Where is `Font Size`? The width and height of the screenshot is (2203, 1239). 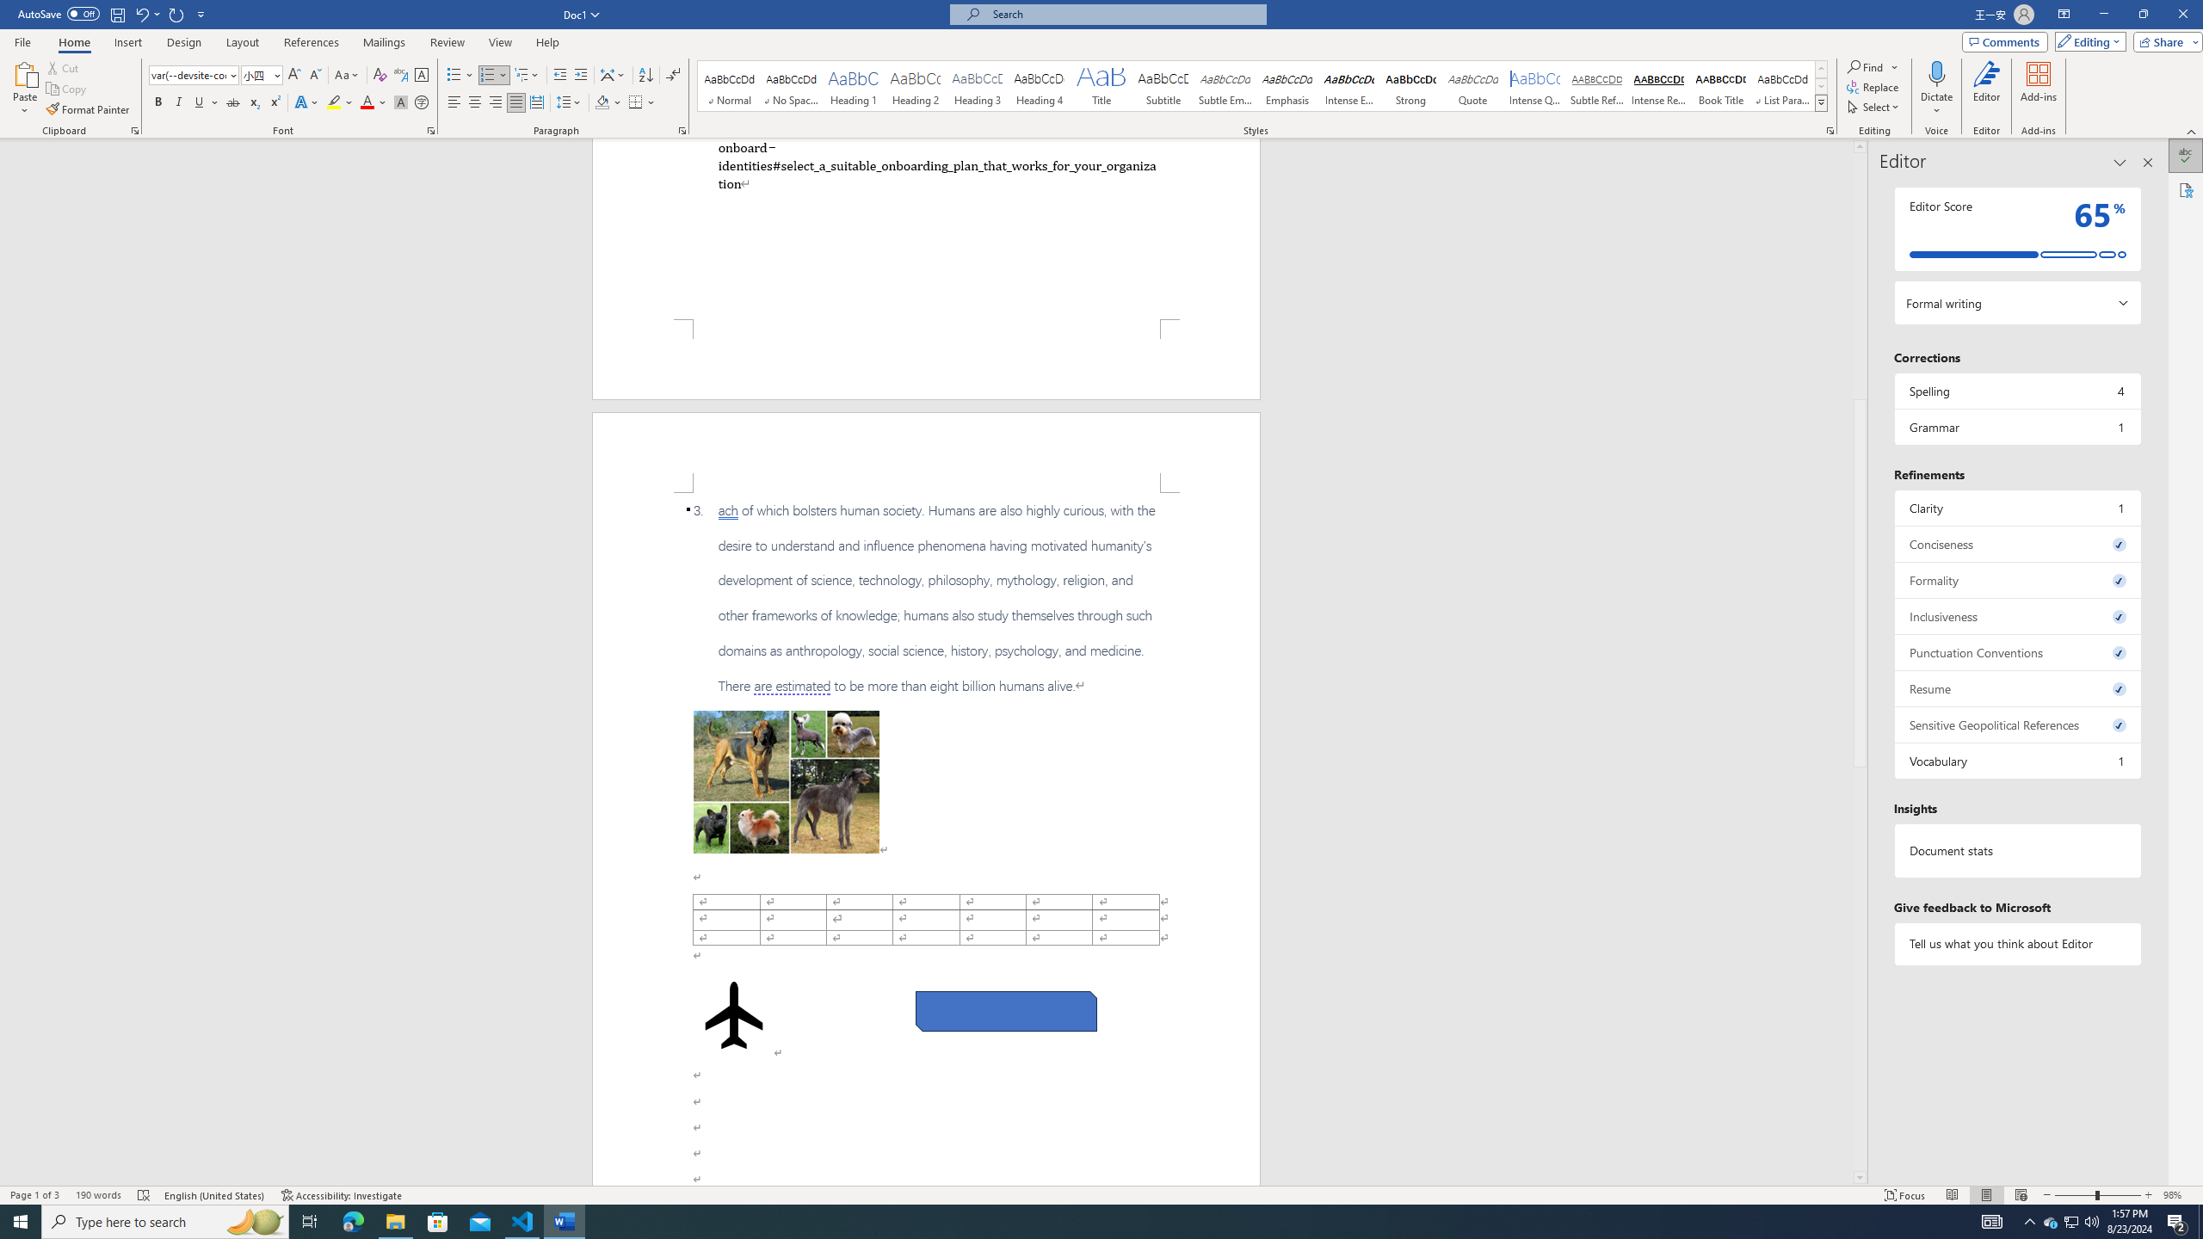
Font Size is located at coordinates (256, 74).